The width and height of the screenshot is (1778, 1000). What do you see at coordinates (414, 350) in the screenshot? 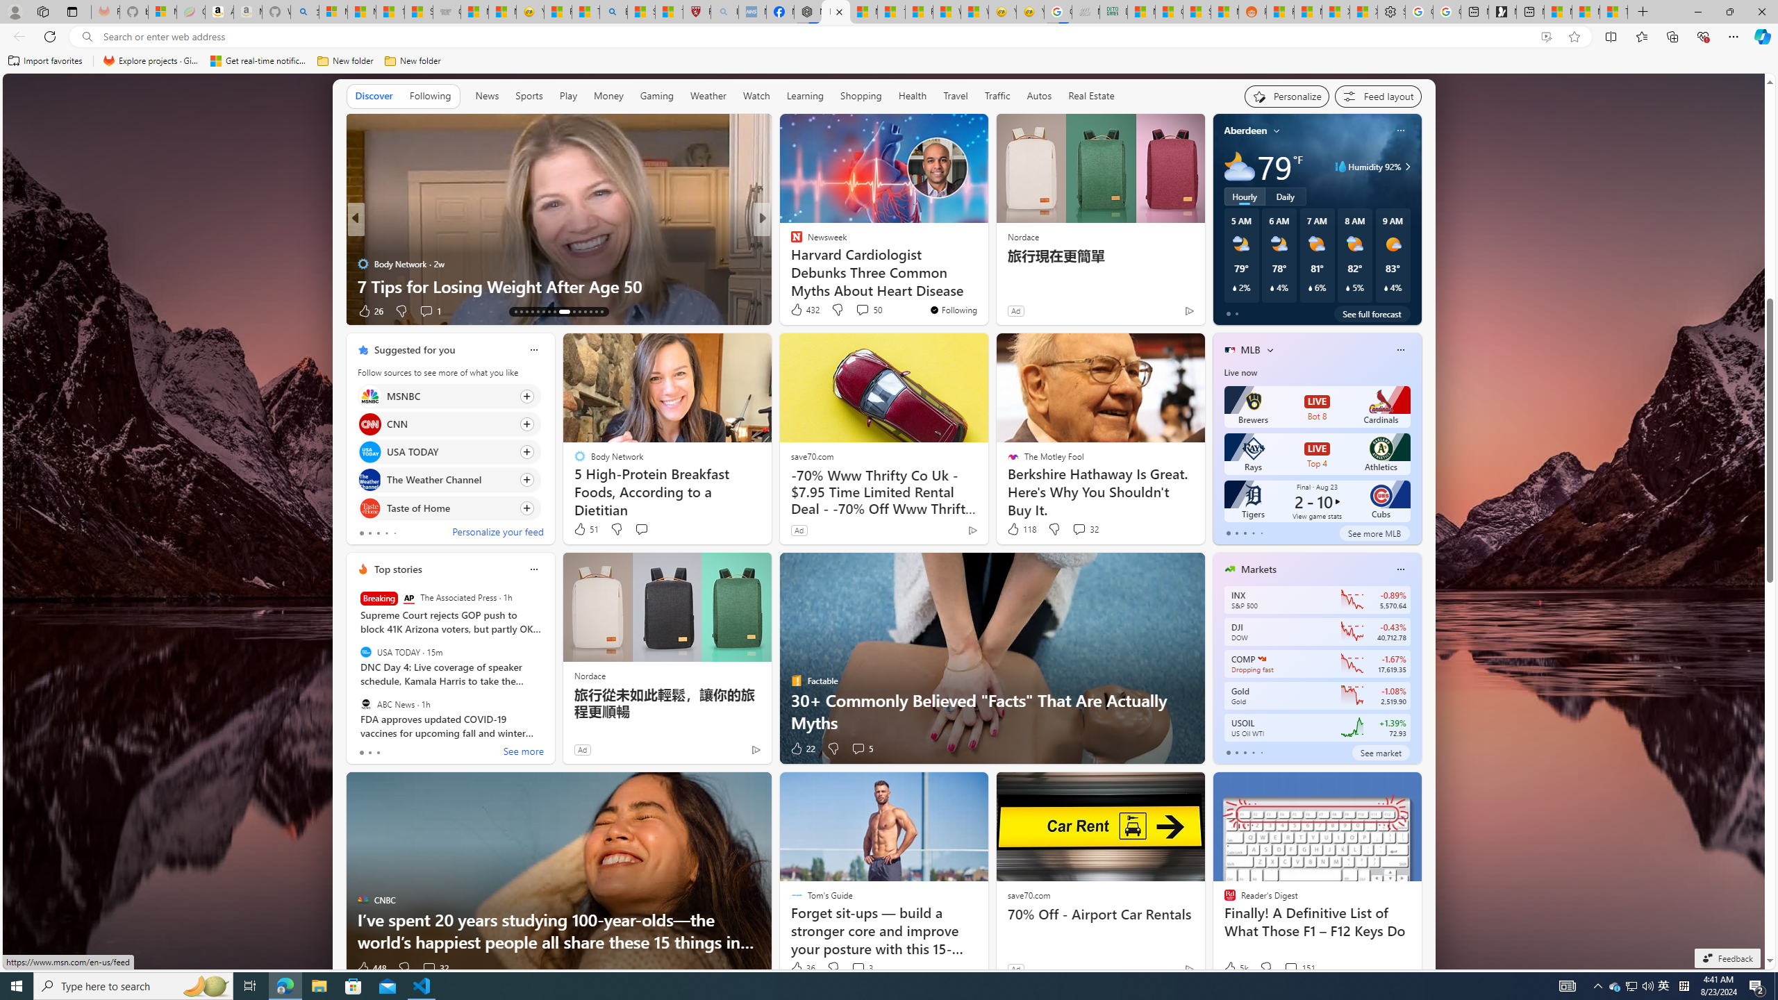
I see `Suggested for you` at bounding box center [414, 350].